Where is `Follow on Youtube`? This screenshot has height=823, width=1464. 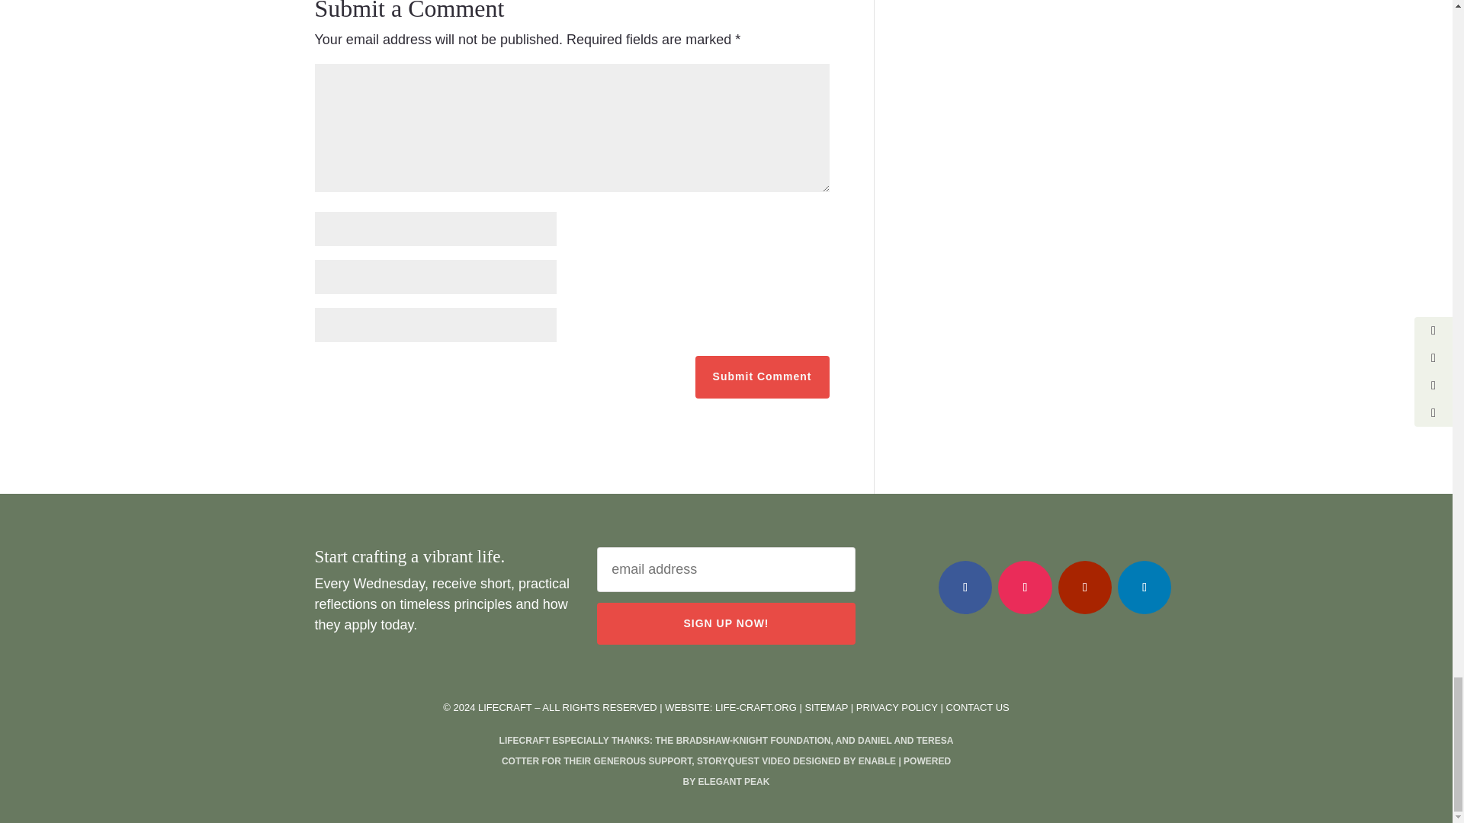
Follow on Youtube is located at coordinates (1084, 587).